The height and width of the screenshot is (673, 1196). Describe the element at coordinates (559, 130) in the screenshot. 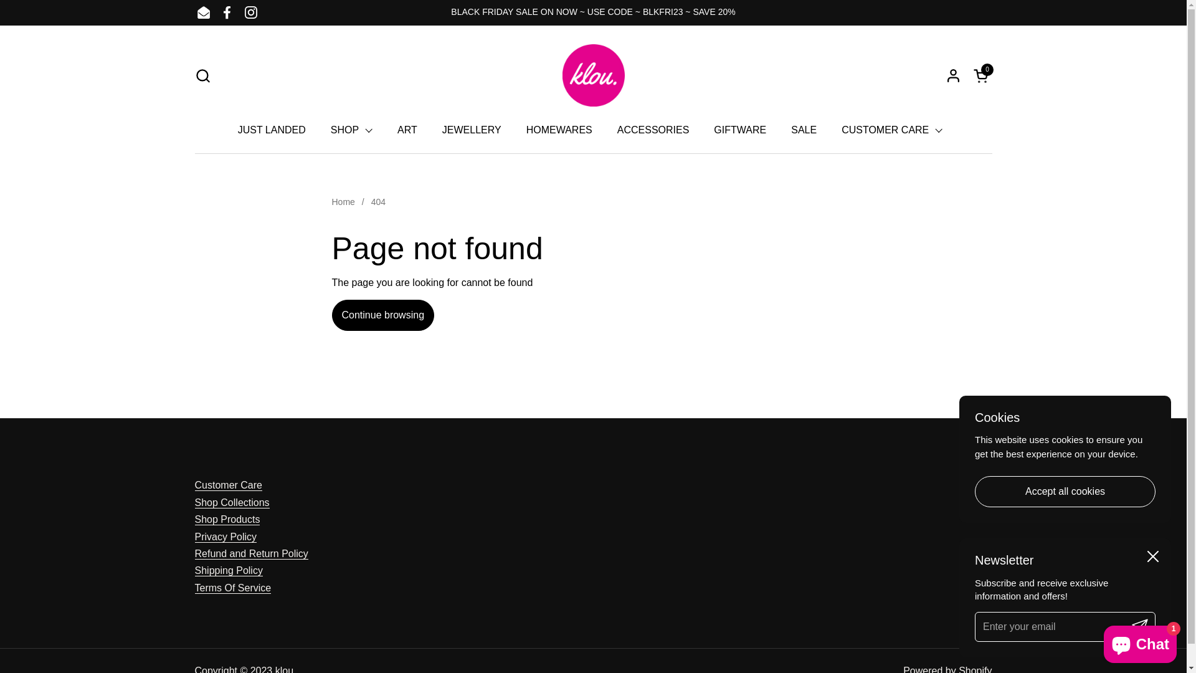

I see `HOMEWARES` at that location.